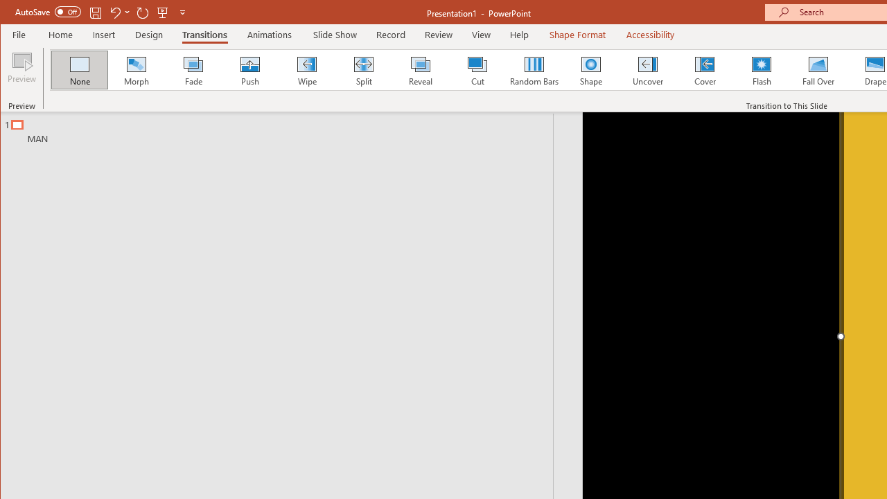 The width and height of the screenshot is (887, 499). Describe the element at coordinates (137, 69) in the screenshot. I see `Morph` at that location.